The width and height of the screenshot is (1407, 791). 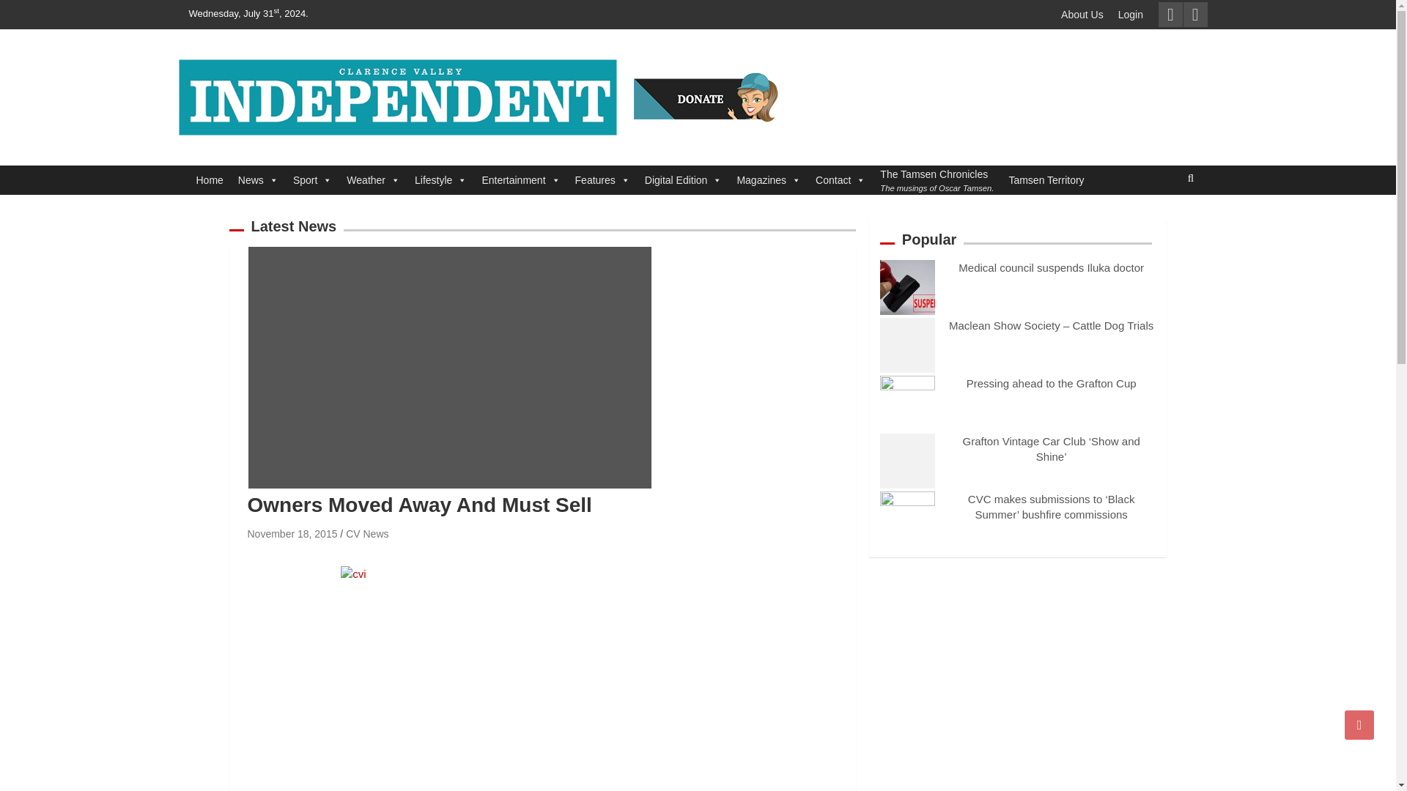 What do you see at coordinates (1359, 724) in the screenshot?
I see `Go to Top` at bounding box center [1359, 724].